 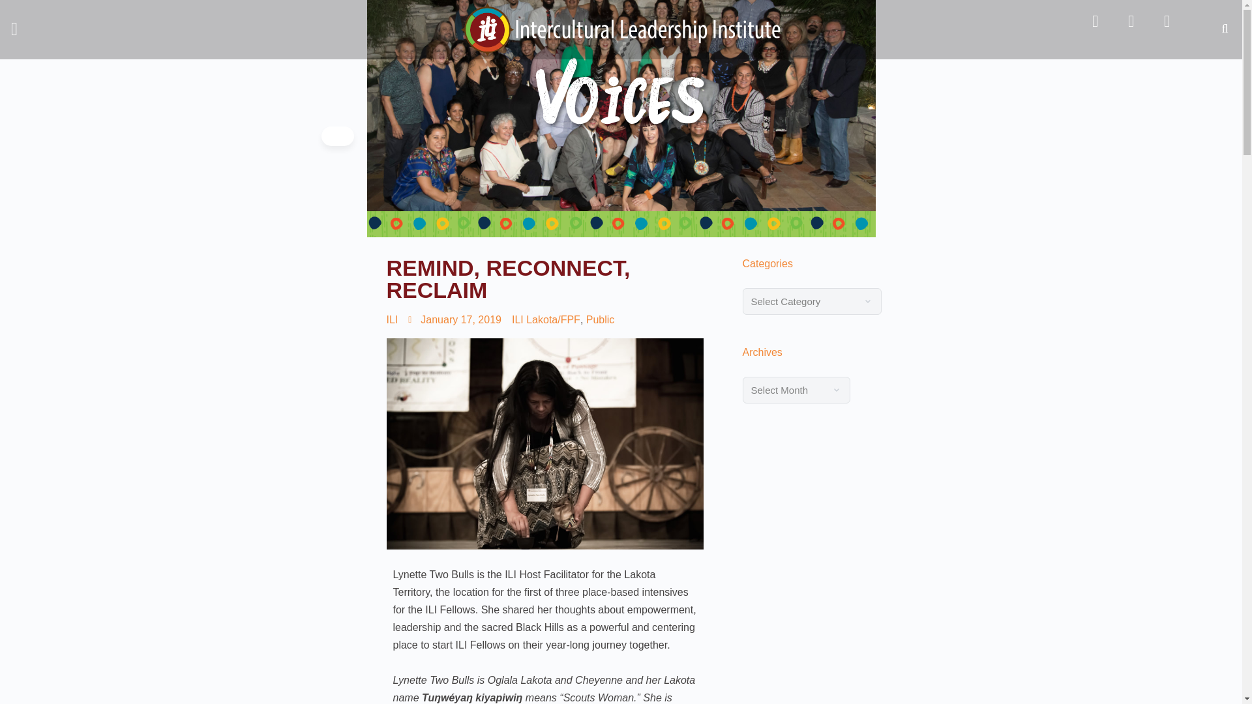 I want to click on Public, so click(x=600, y=319).